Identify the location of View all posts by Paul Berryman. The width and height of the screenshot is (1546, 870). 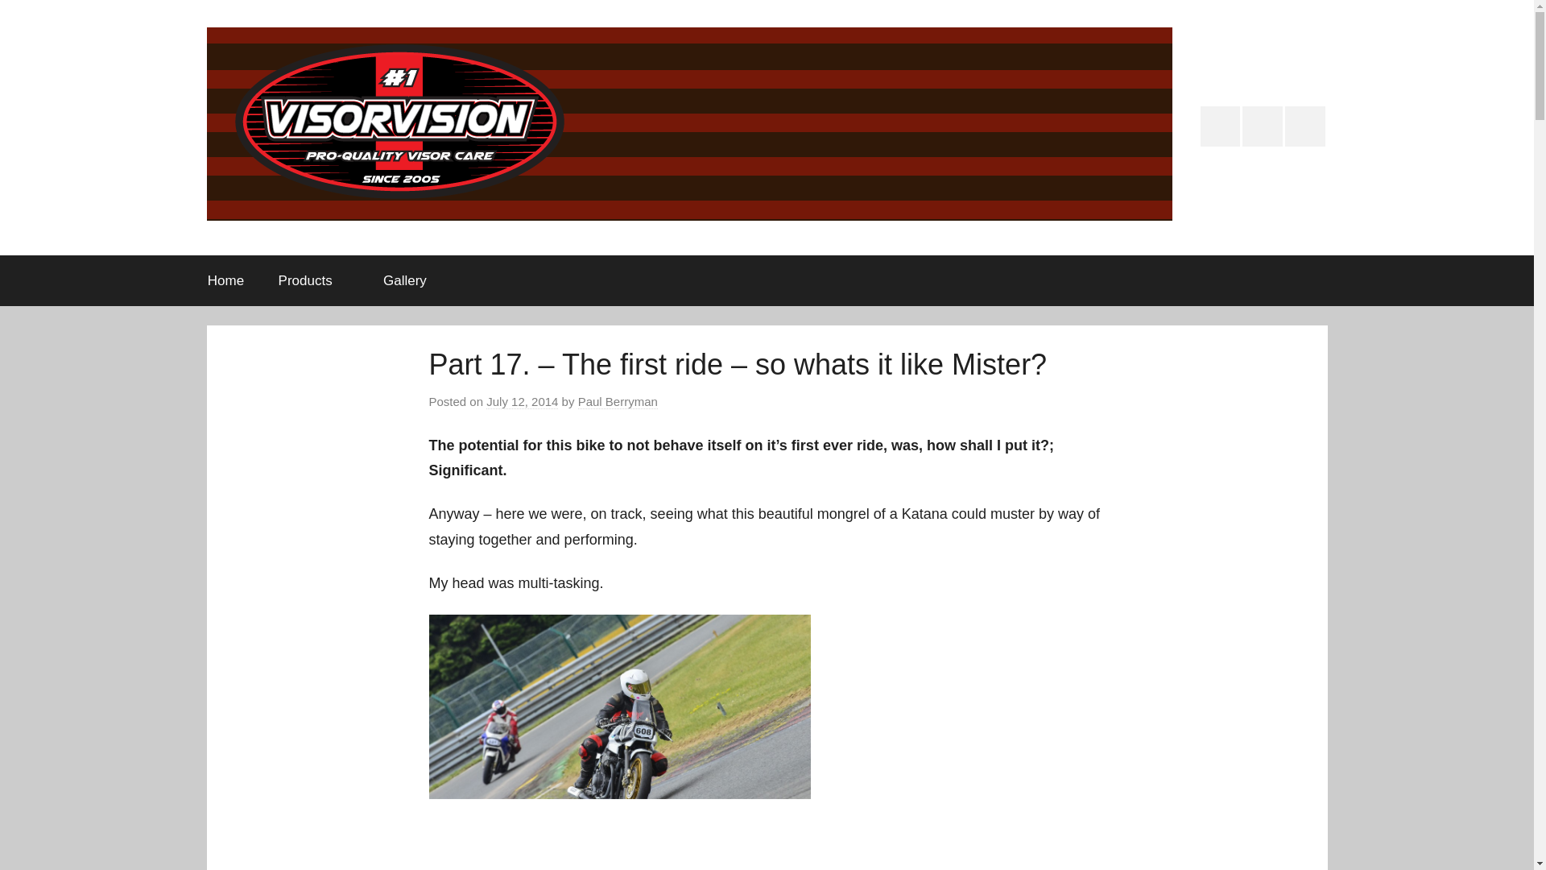
(618, 401).